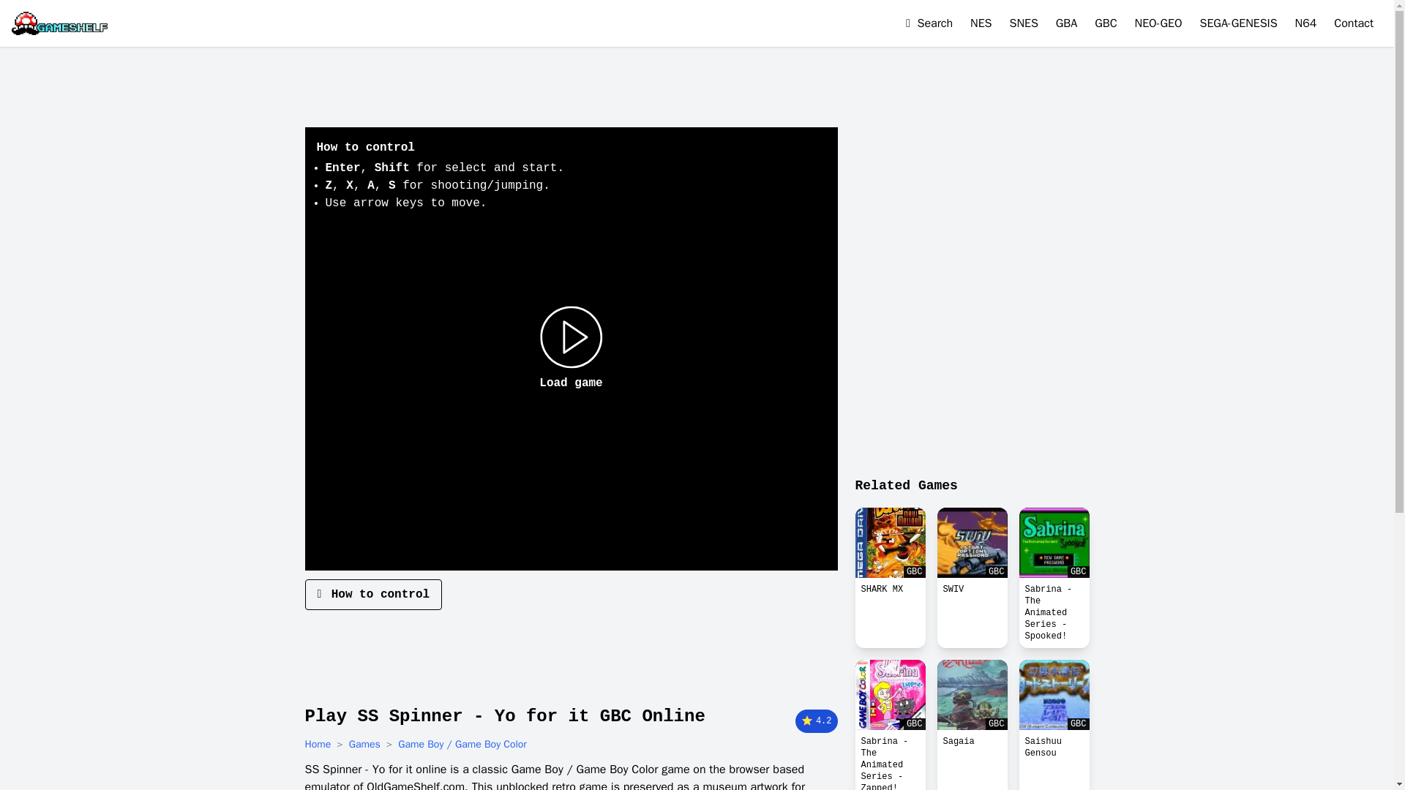 The image size is (1405, 790). I want to click on Load game, so click(571, 348).